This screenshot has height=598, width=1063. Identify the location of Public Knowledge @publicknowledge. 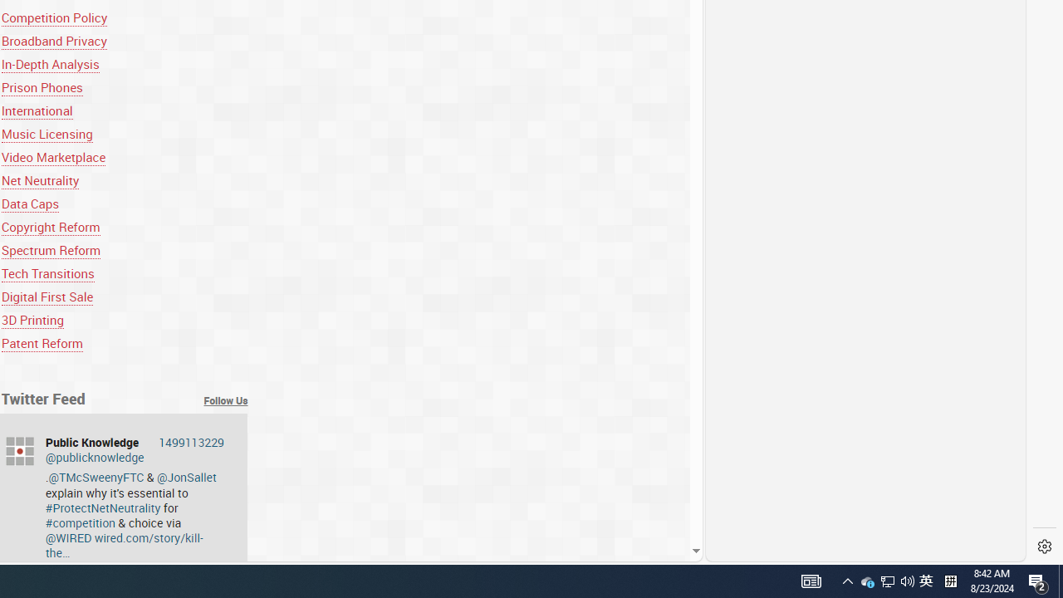
(135, 449).